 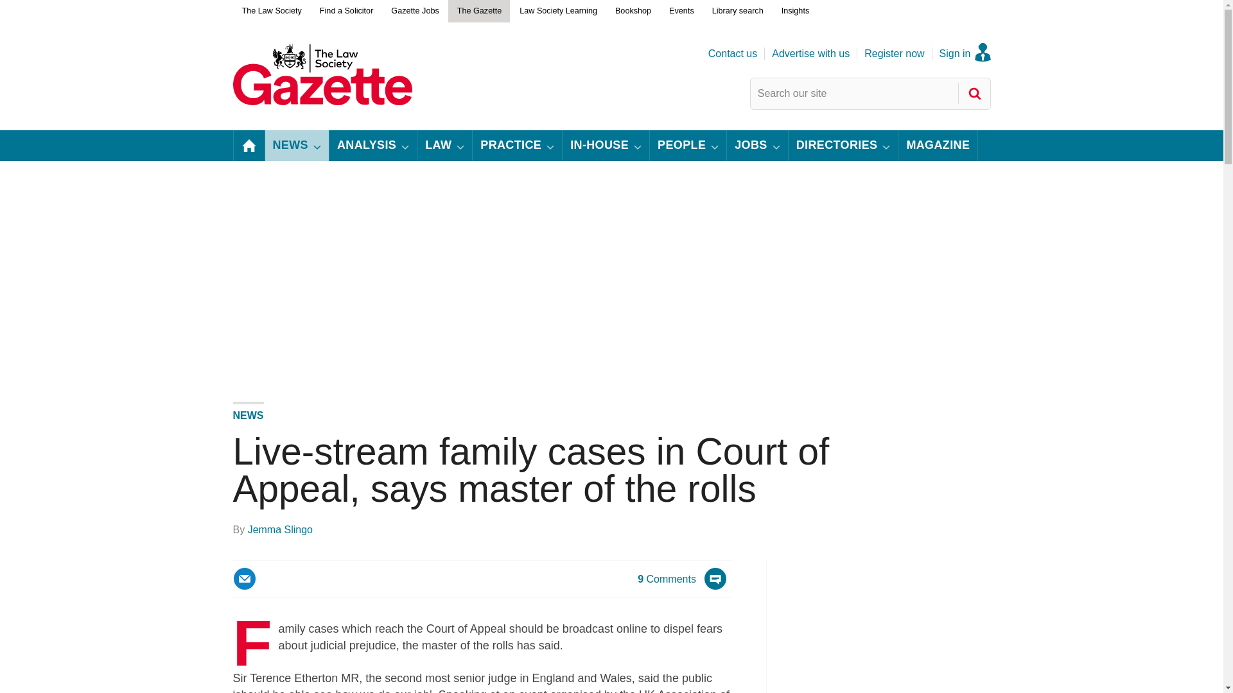 I want to click on The Gazette, so click(x=479, y=12).